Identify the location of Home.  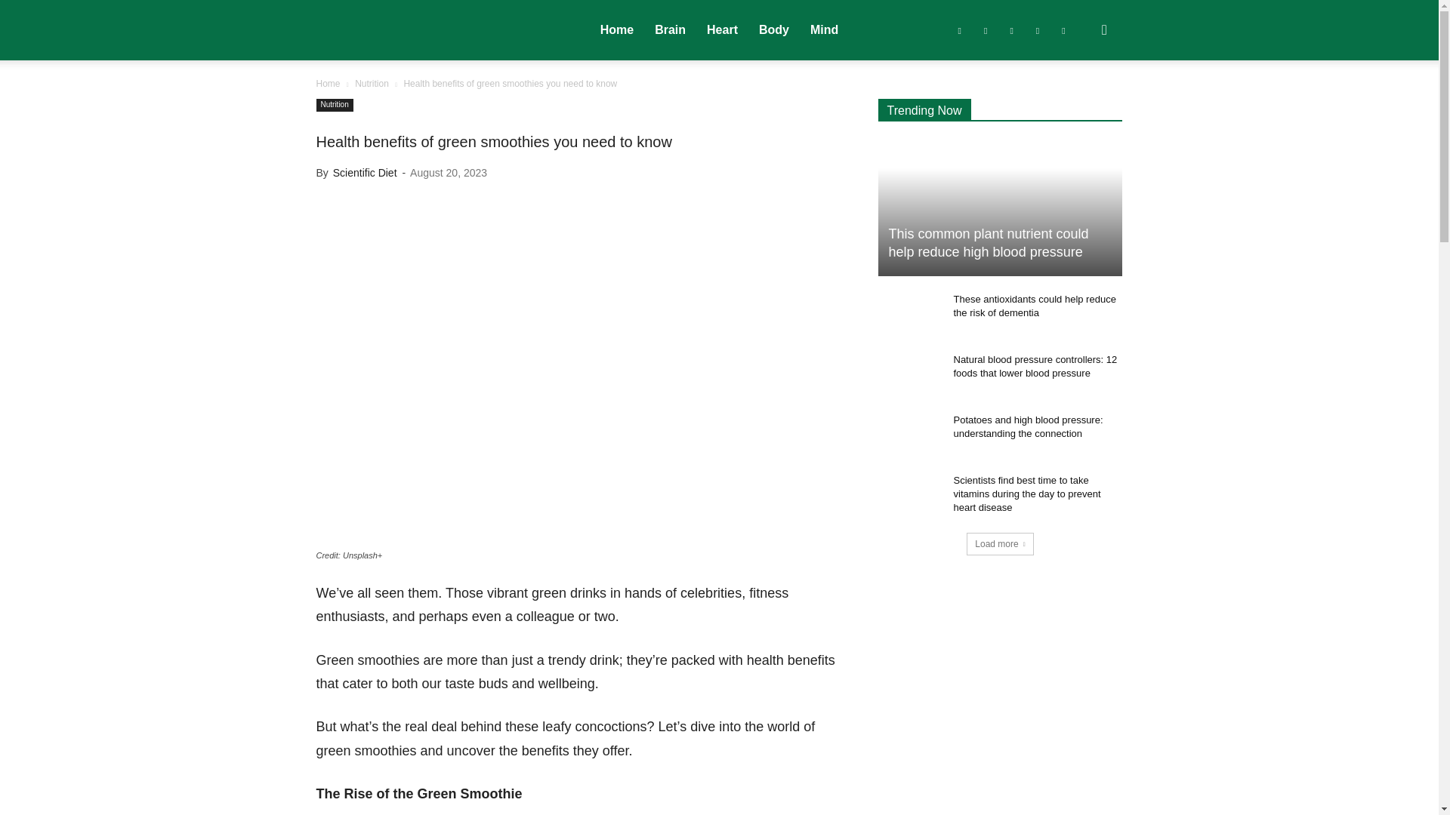
(328, 83).